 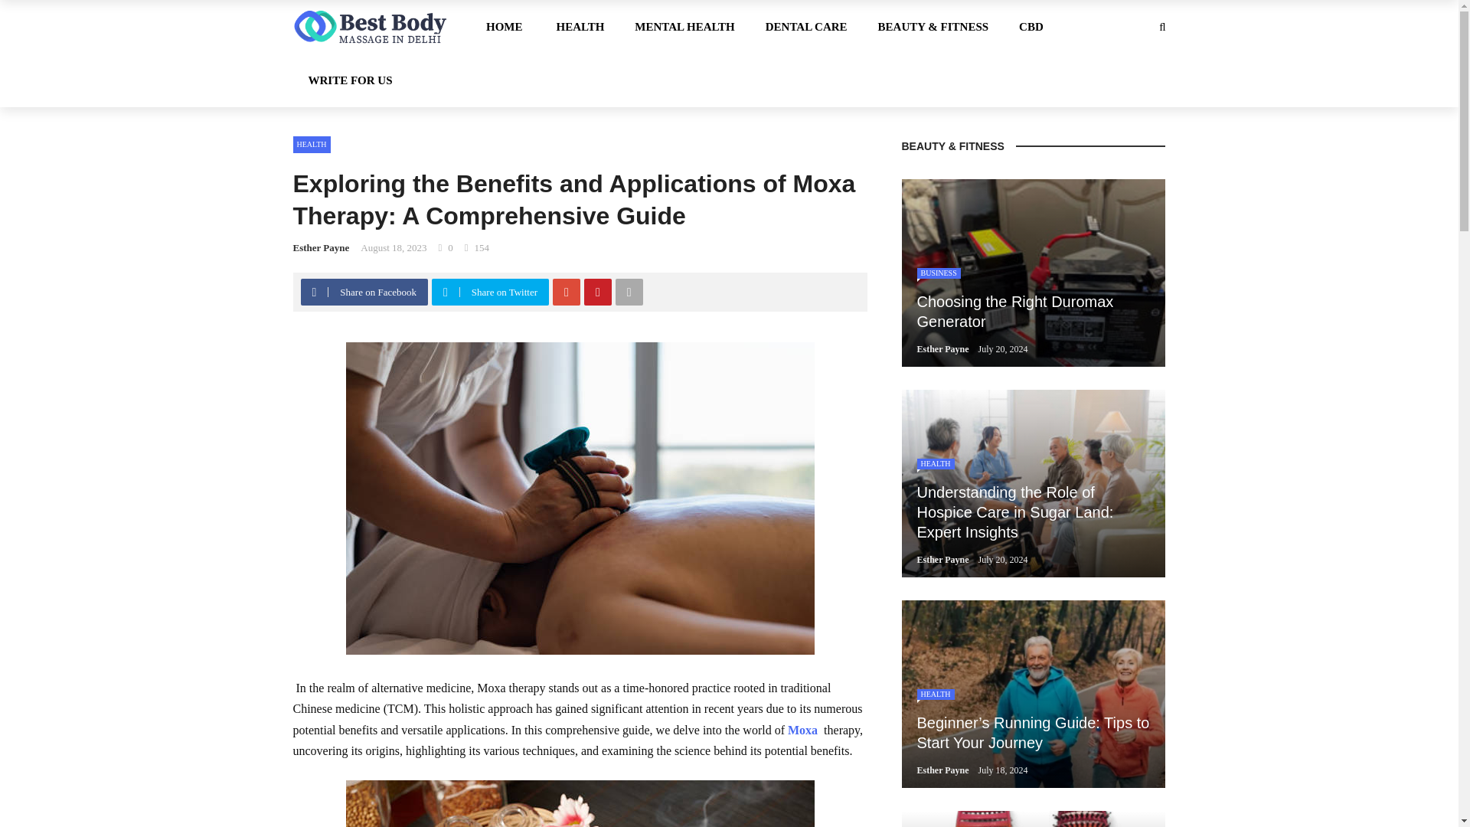 I want to click on DENTAL CARE, so click(x=806, y=27).